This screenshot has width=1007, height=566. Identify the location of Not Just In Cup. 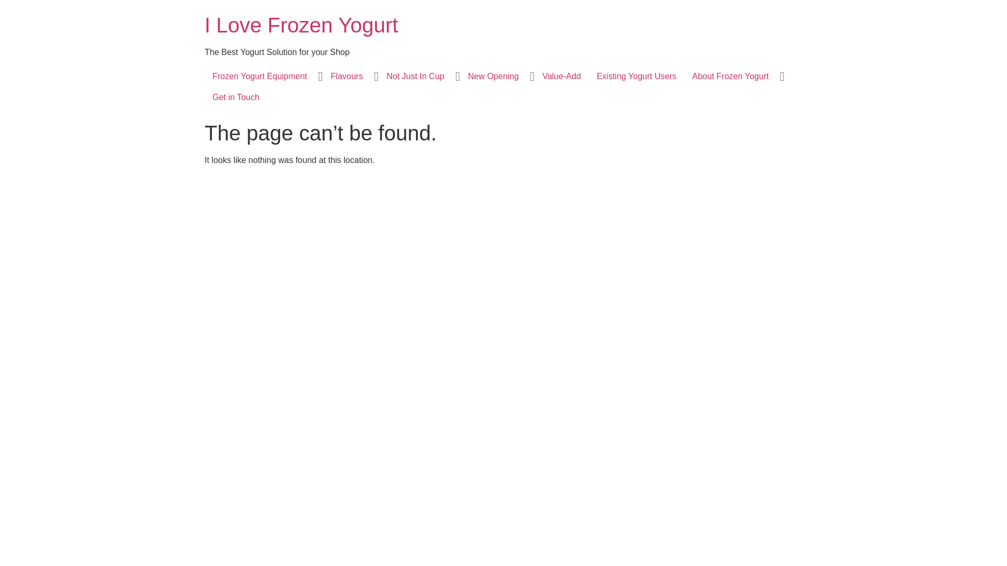
(415, 77).